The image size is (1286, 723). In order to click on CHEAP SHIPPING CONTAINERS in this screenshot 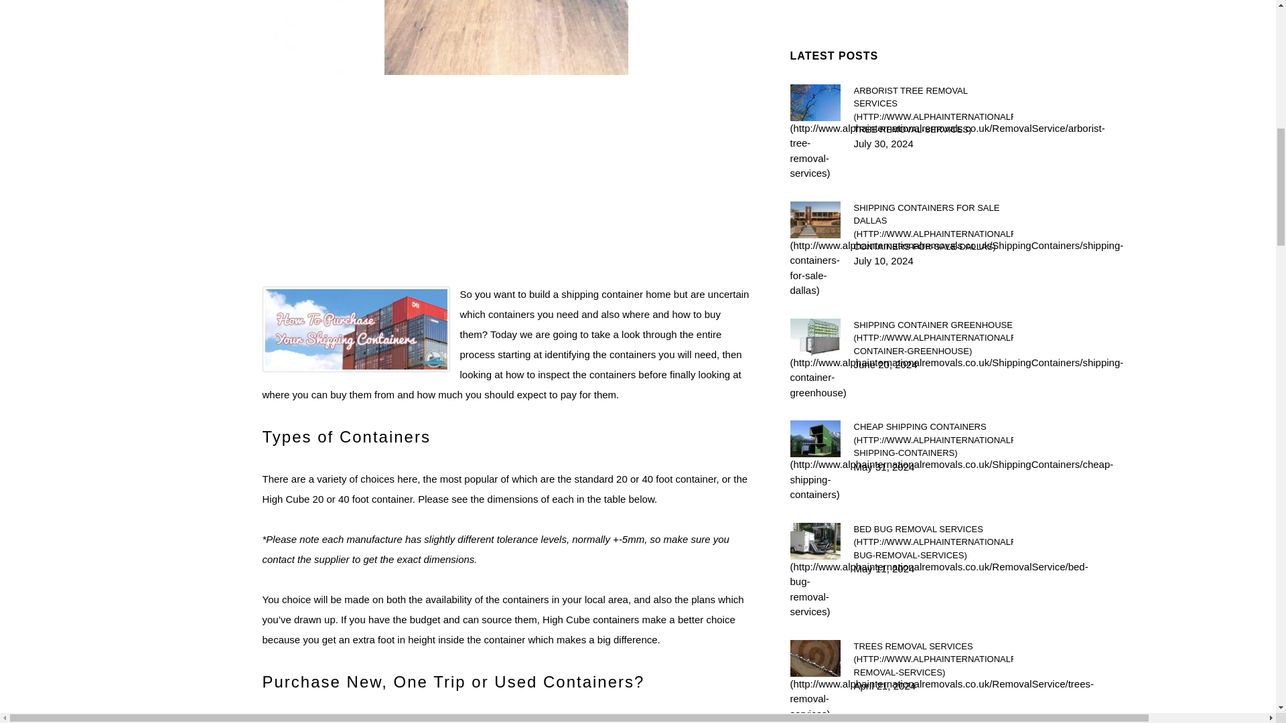, I will do `click(933, 439)`.